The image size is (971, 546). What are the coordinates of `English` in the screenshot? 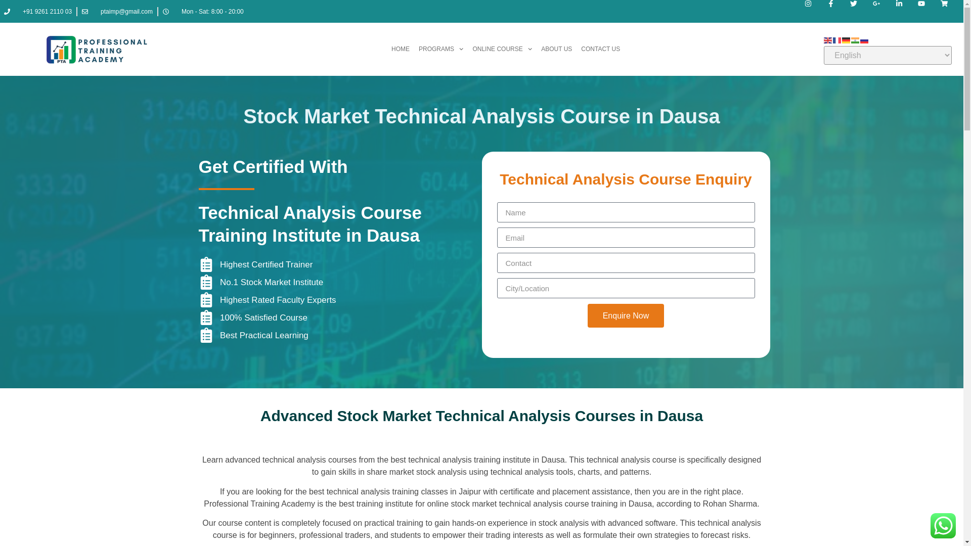 It's located at (828, 39).